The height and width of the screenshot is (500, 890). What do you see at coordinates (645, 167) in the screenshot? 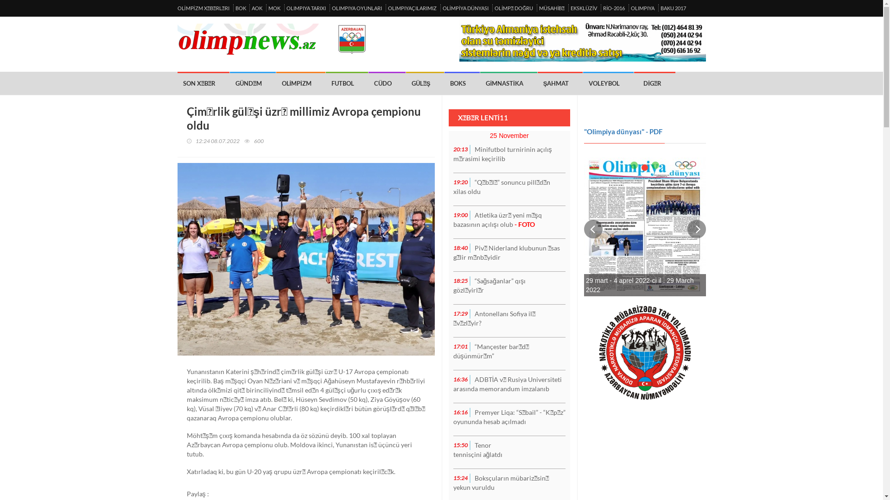
I see `2` at bounding box center [645, 167].